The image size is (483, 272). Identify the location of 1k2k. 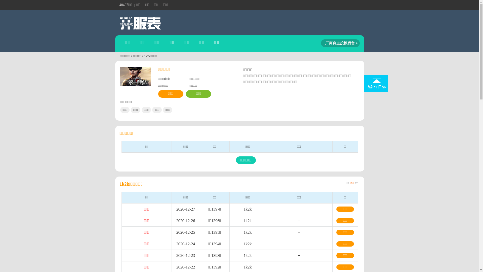
(248, 255).